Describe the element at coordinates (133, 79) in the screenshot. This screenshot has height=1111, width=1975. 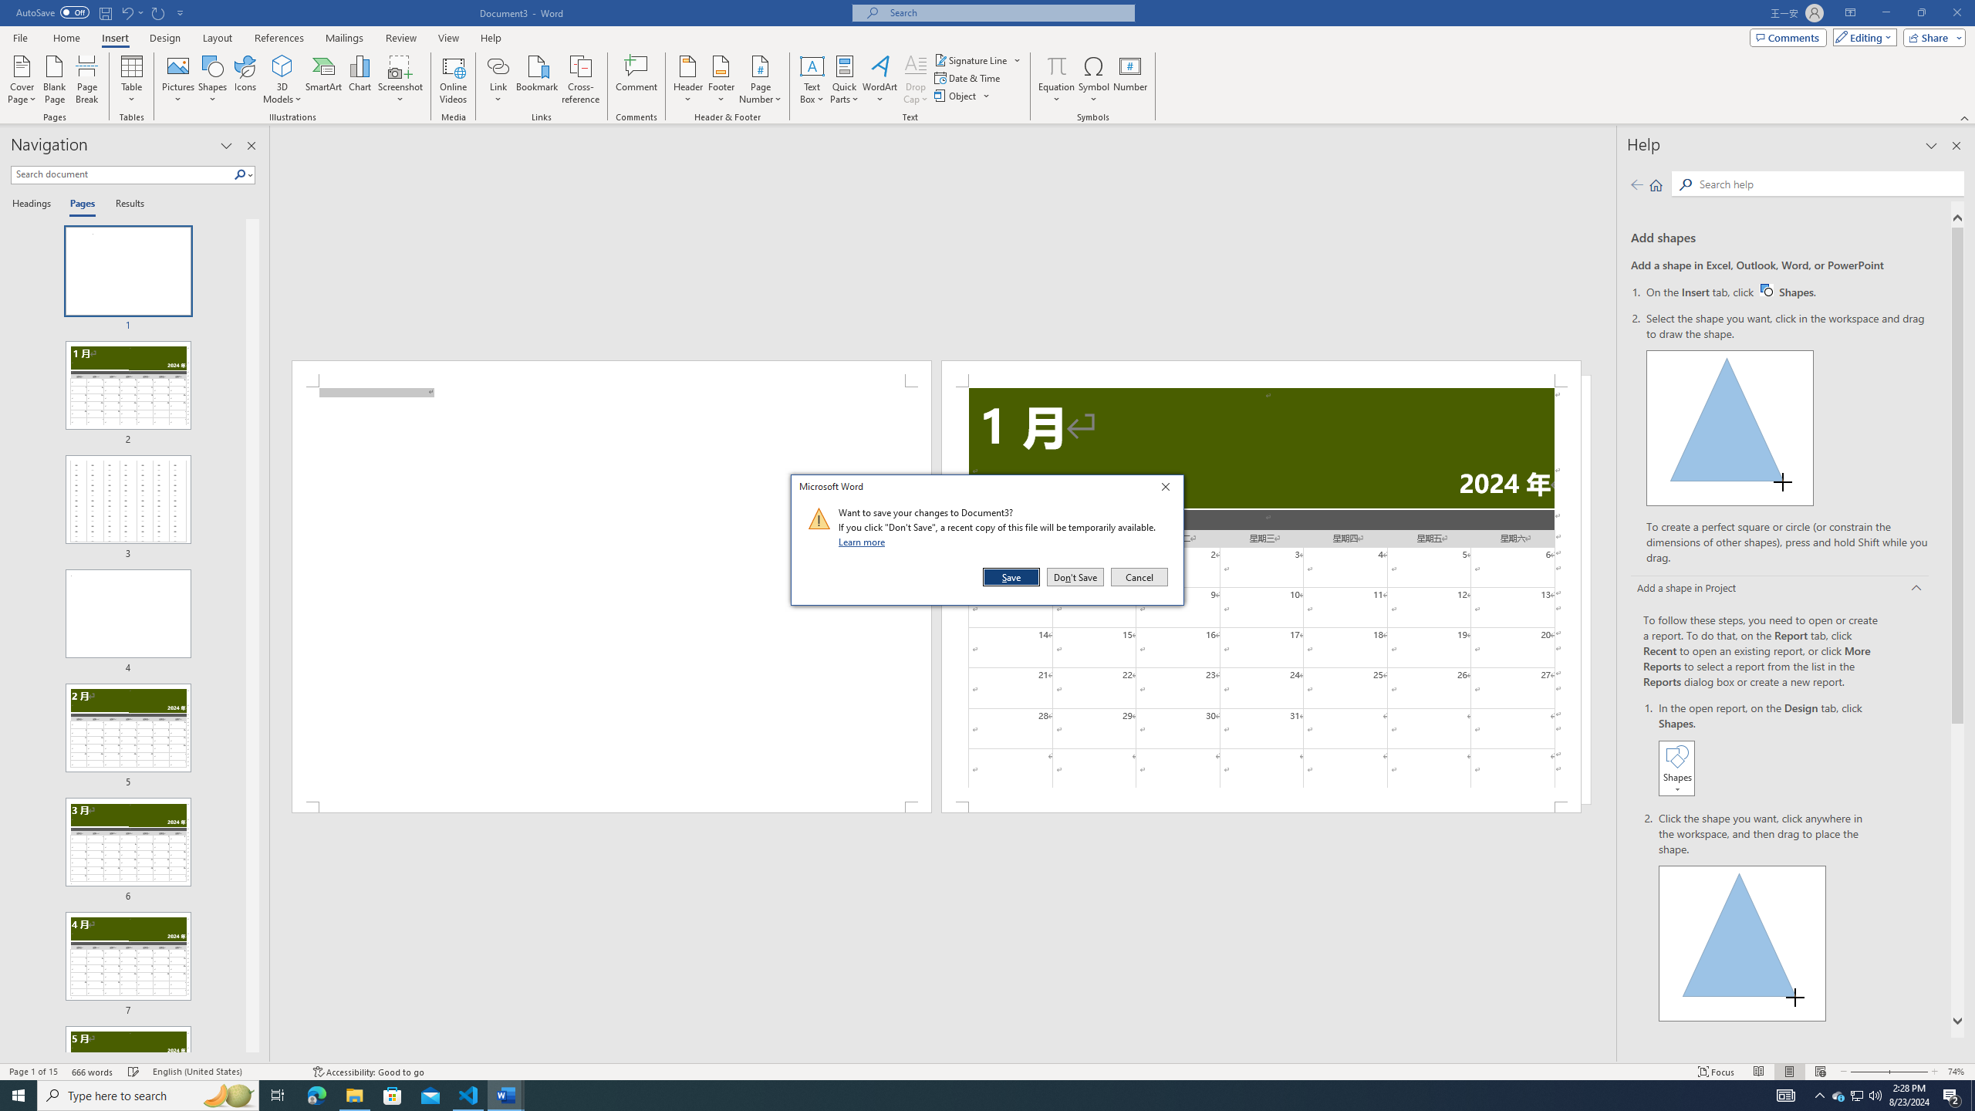
I see `Table` at that location.